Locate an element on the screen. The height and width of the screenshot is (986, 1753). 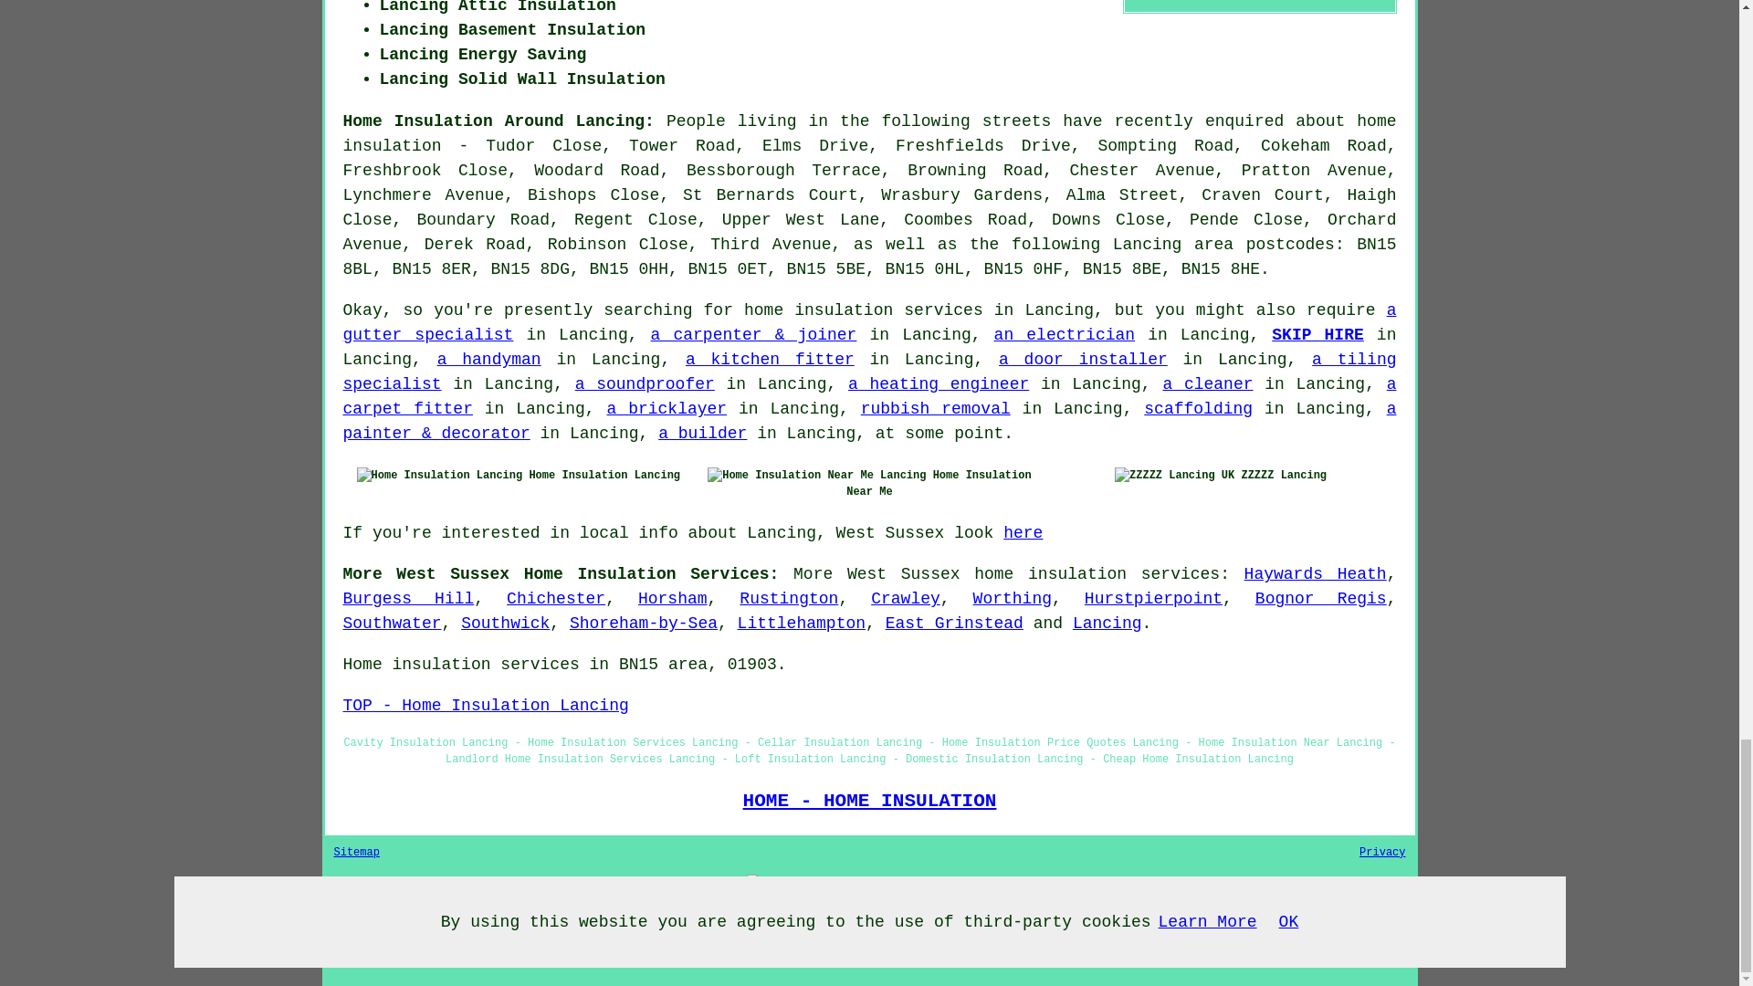
QUOTES FROM HOME INSULATION LANCING is located at coordinates (869, 882).